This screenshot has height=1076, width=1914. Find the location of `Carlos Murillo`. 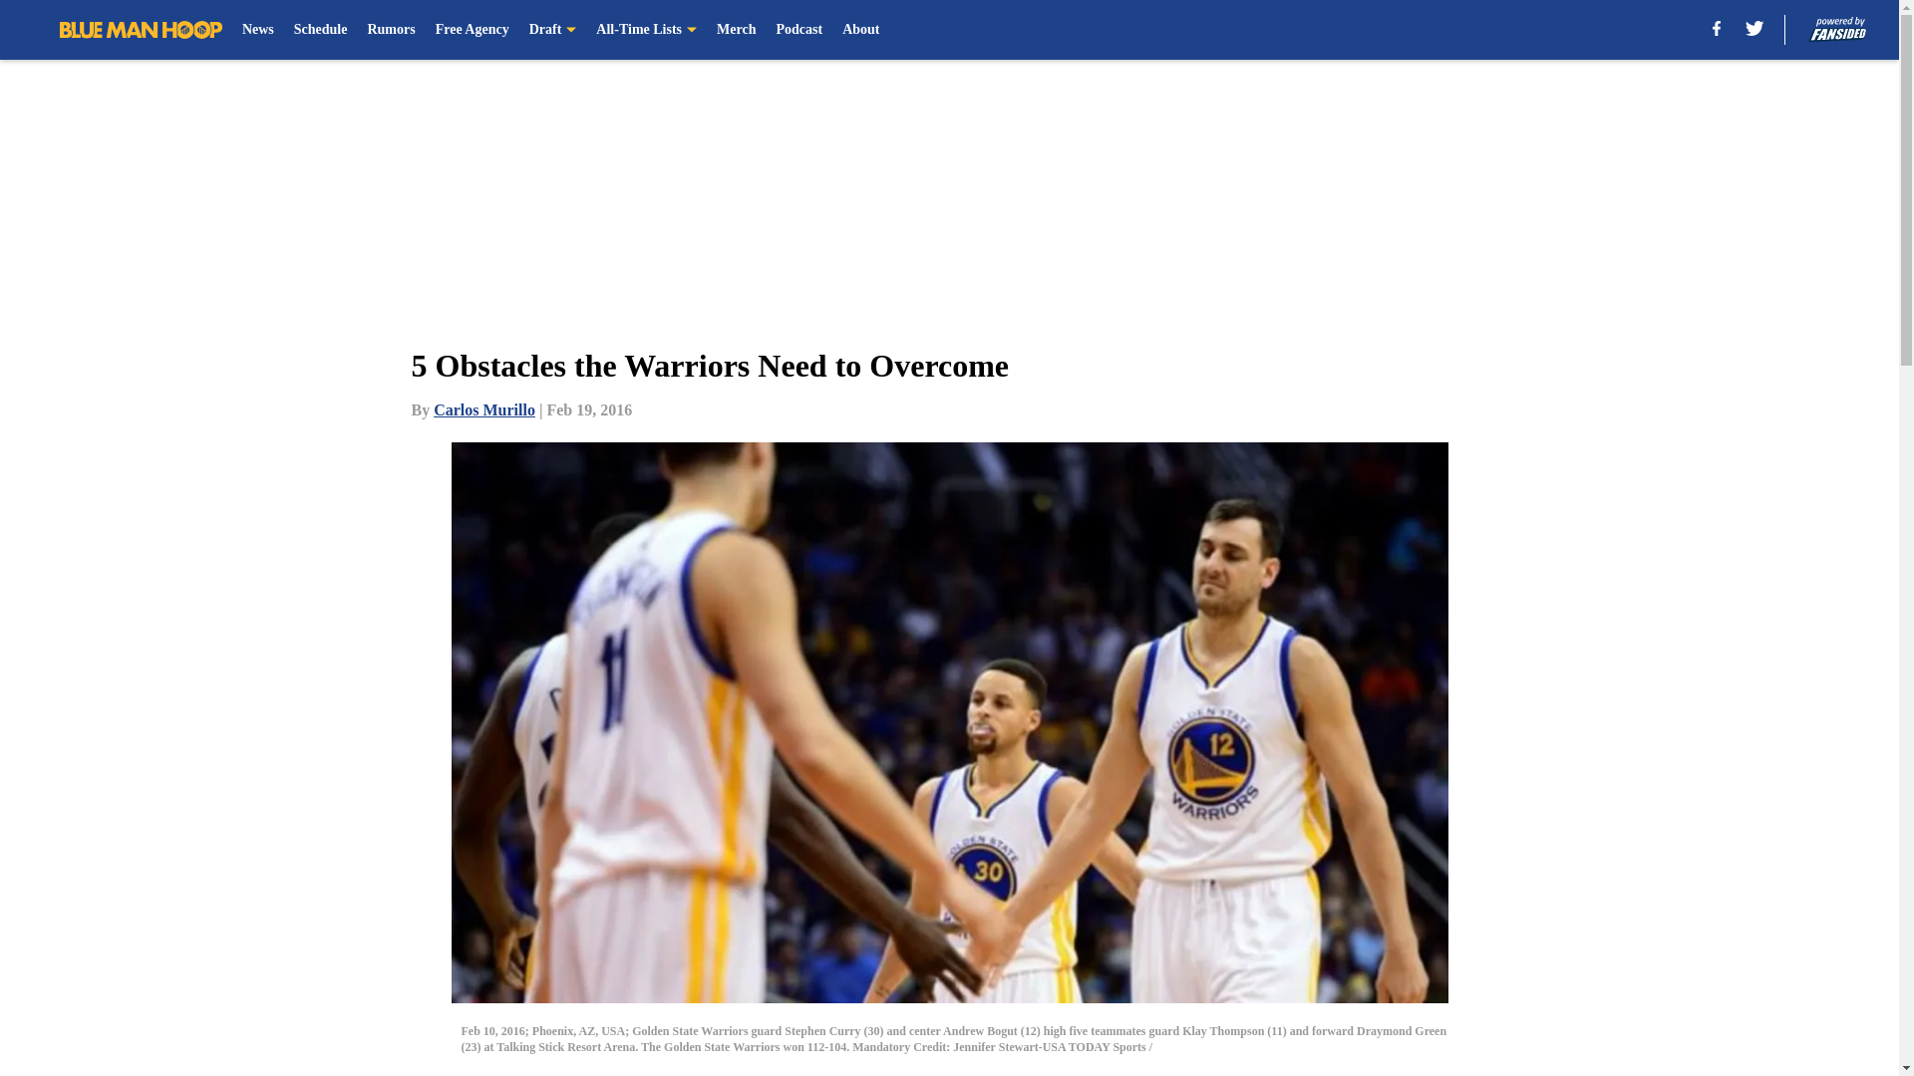

Carlos Murillo is located at coordinates (484, 409).